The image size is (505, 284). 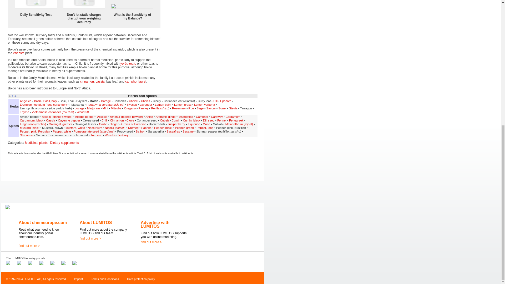 I want to click on Epazote, so click(x=18, y=53).